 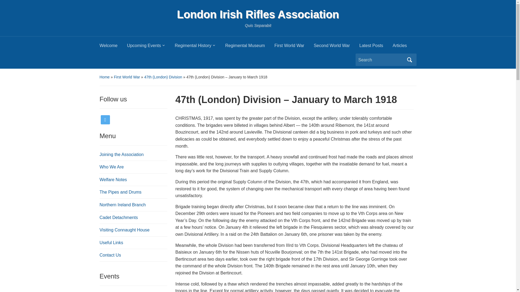 What do you see at coordinates (123, 205) in the screenshot?
I see `Northern Ireland Branch` at bounding box center [123, 205].